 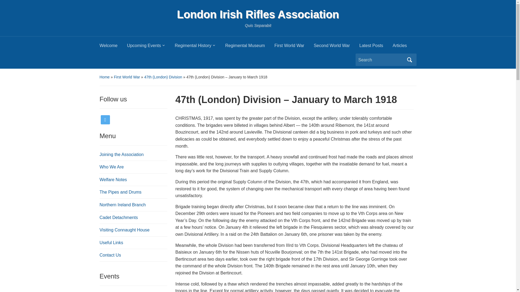 What do you see at coordinates (123, 205) in the screenshot?
I see `Northern Ireland Branch` at bounding box center [123, 205].